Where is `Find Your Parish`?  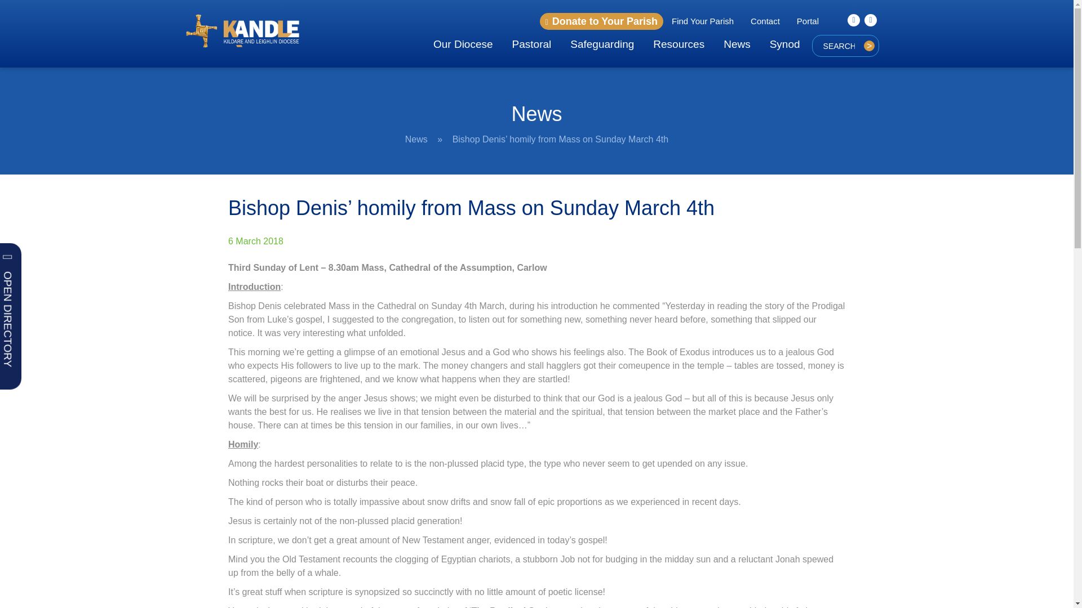 Find Your Parish is located at coordinates (702, 21).